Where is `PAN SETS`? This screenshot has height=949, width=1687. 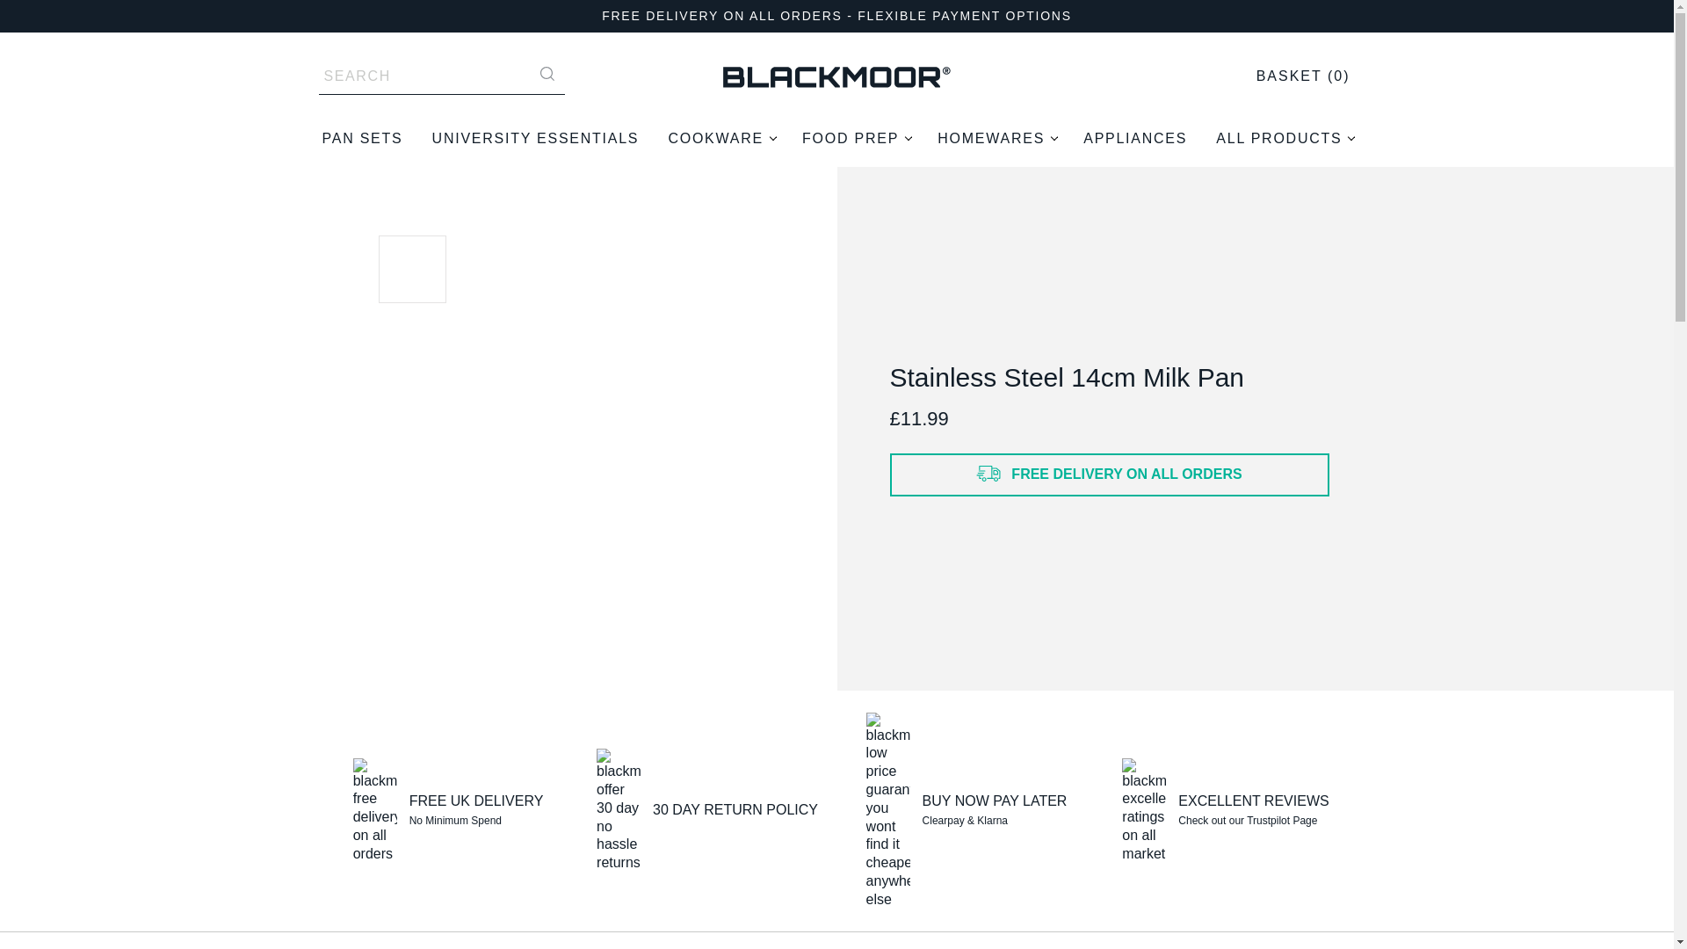 PAN SETS is located at coordinates (362, 139).